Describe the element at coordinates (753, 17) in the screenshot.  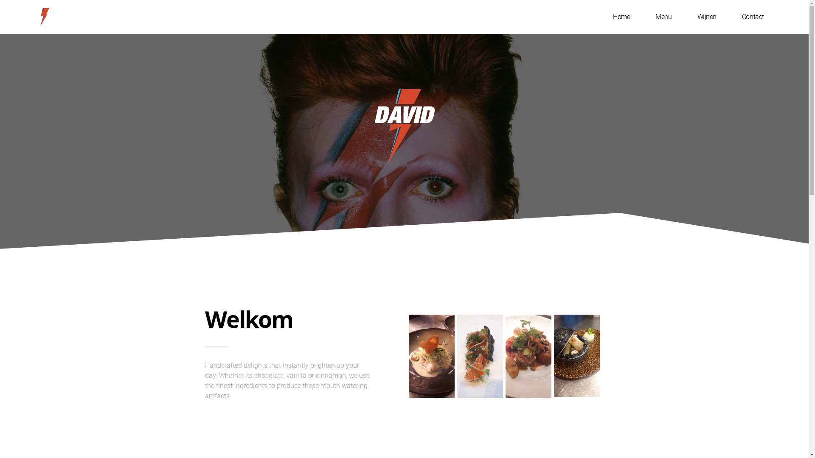
I see `Contact` at that location.